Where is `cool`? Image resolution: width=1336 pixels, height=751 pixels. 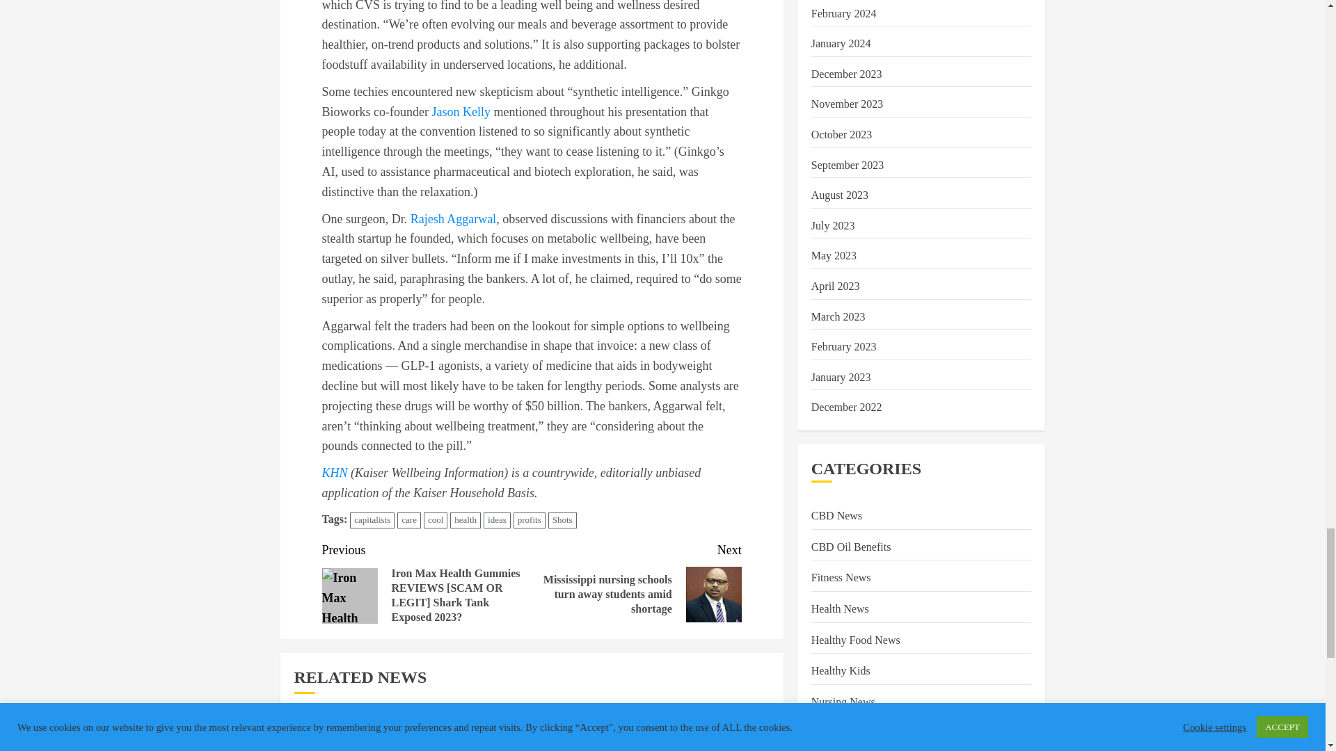
cool is located at coordinates (436, 520).